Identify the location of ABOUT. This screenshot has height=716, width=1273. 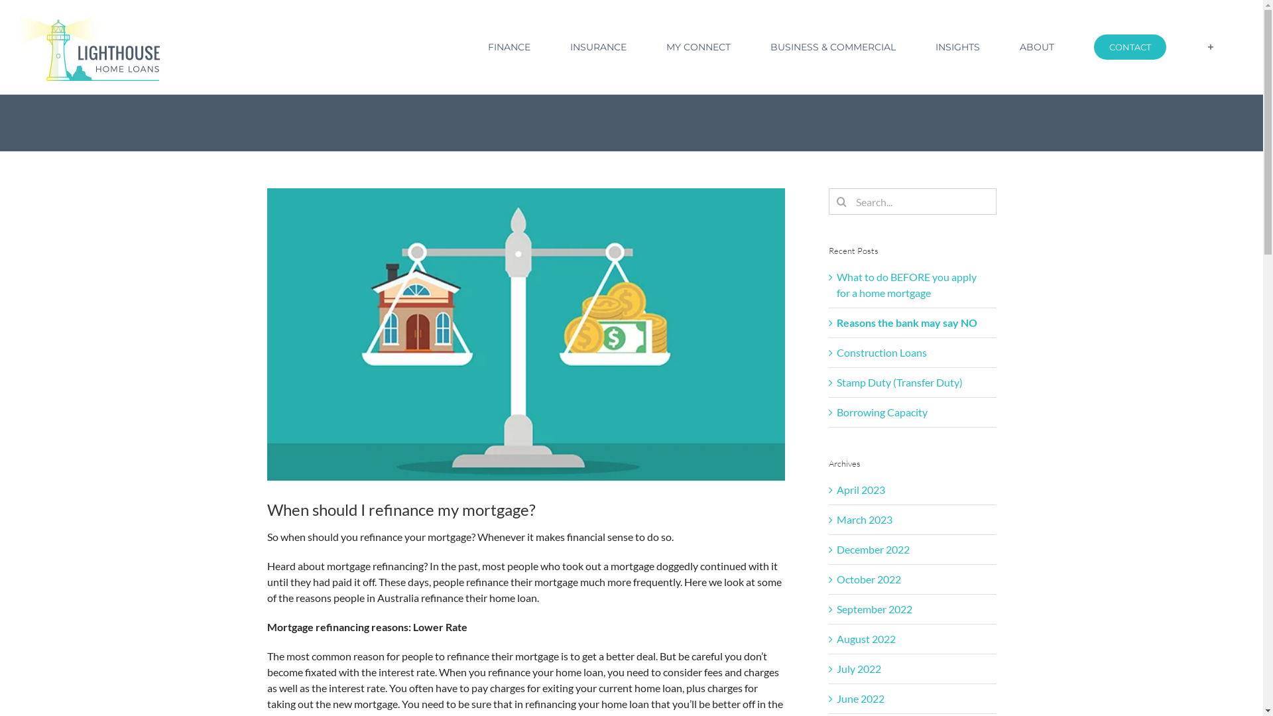
(1037, 47).